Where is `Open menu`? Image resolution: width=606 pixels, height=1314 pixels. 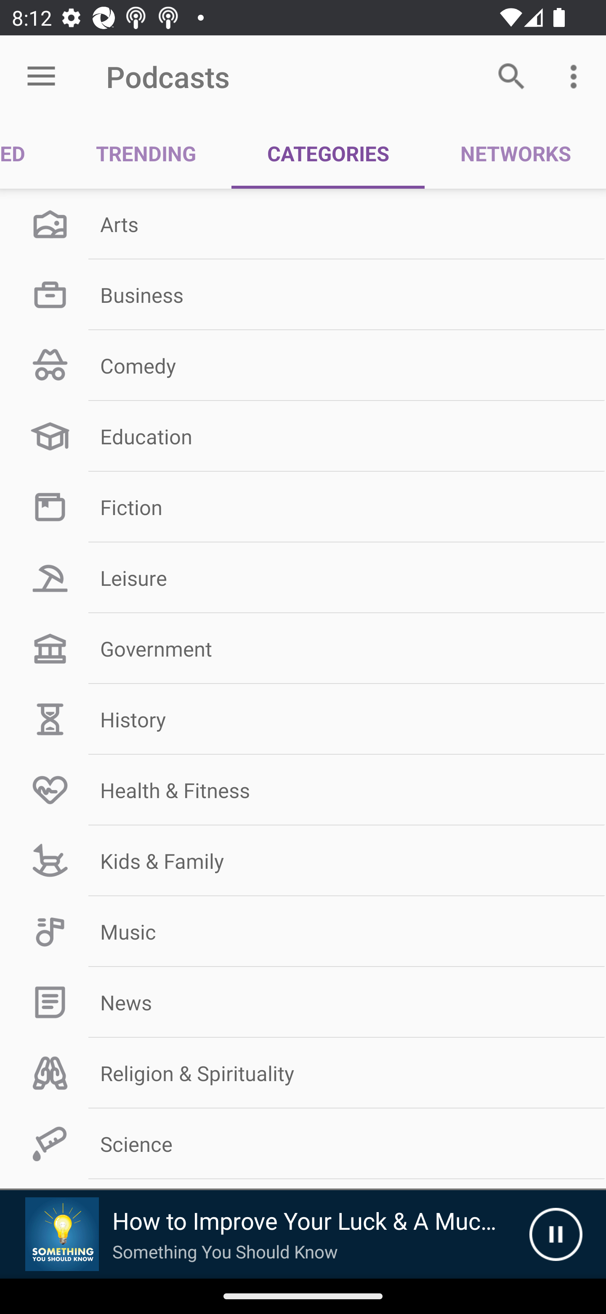
Open menu is located at coordinates (41, 77).